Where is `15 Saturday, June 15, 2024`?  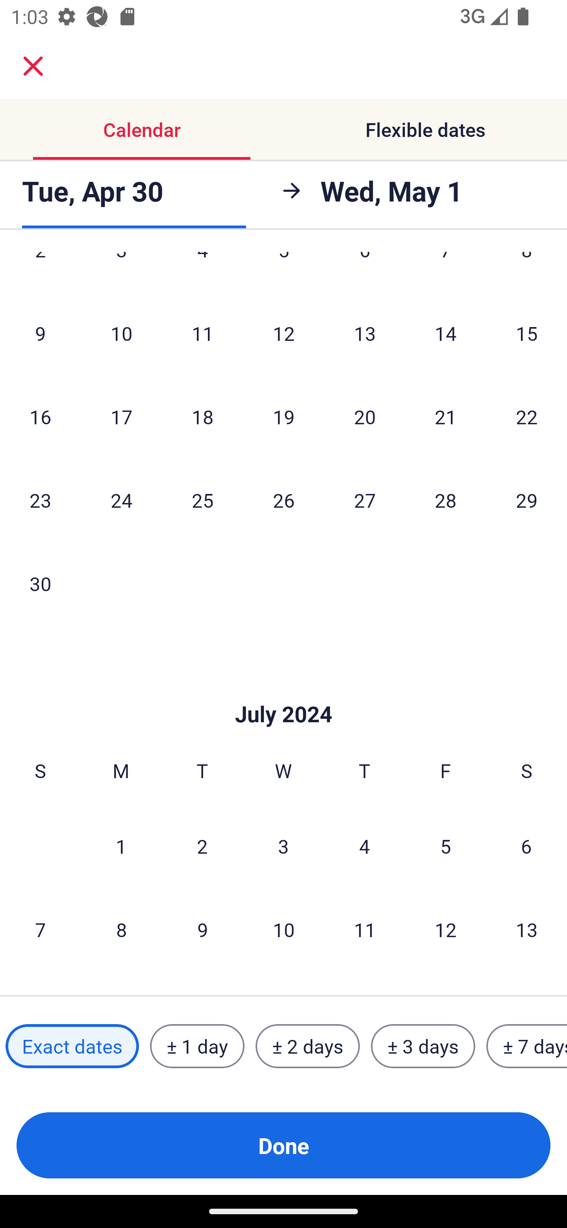 15 Saturday, June 15, 2024 is located at coordinates (527, 333).